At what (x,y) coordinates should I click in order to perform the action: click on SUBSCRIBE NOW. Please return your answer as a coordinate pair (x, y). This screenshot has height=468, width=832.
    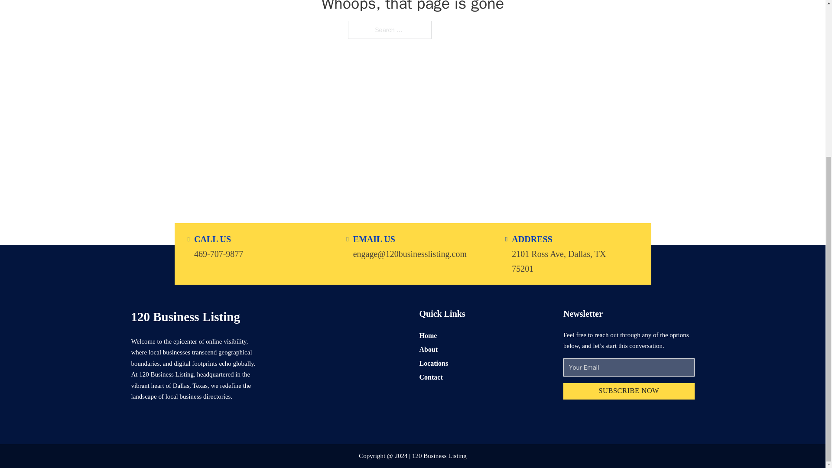
    Looking at the image, I should click on (629, 392).